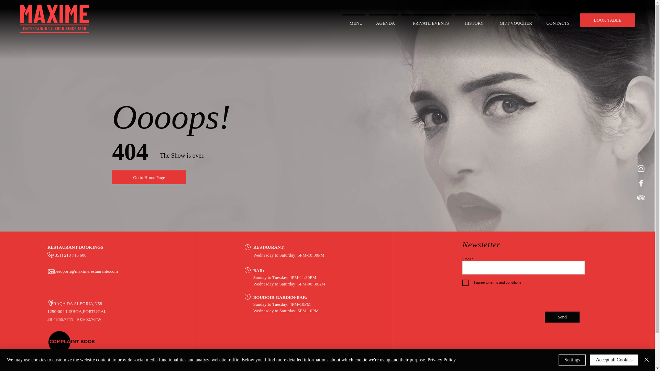 The image size is (660, 371). I want to click on Settings, so click(572, 360).